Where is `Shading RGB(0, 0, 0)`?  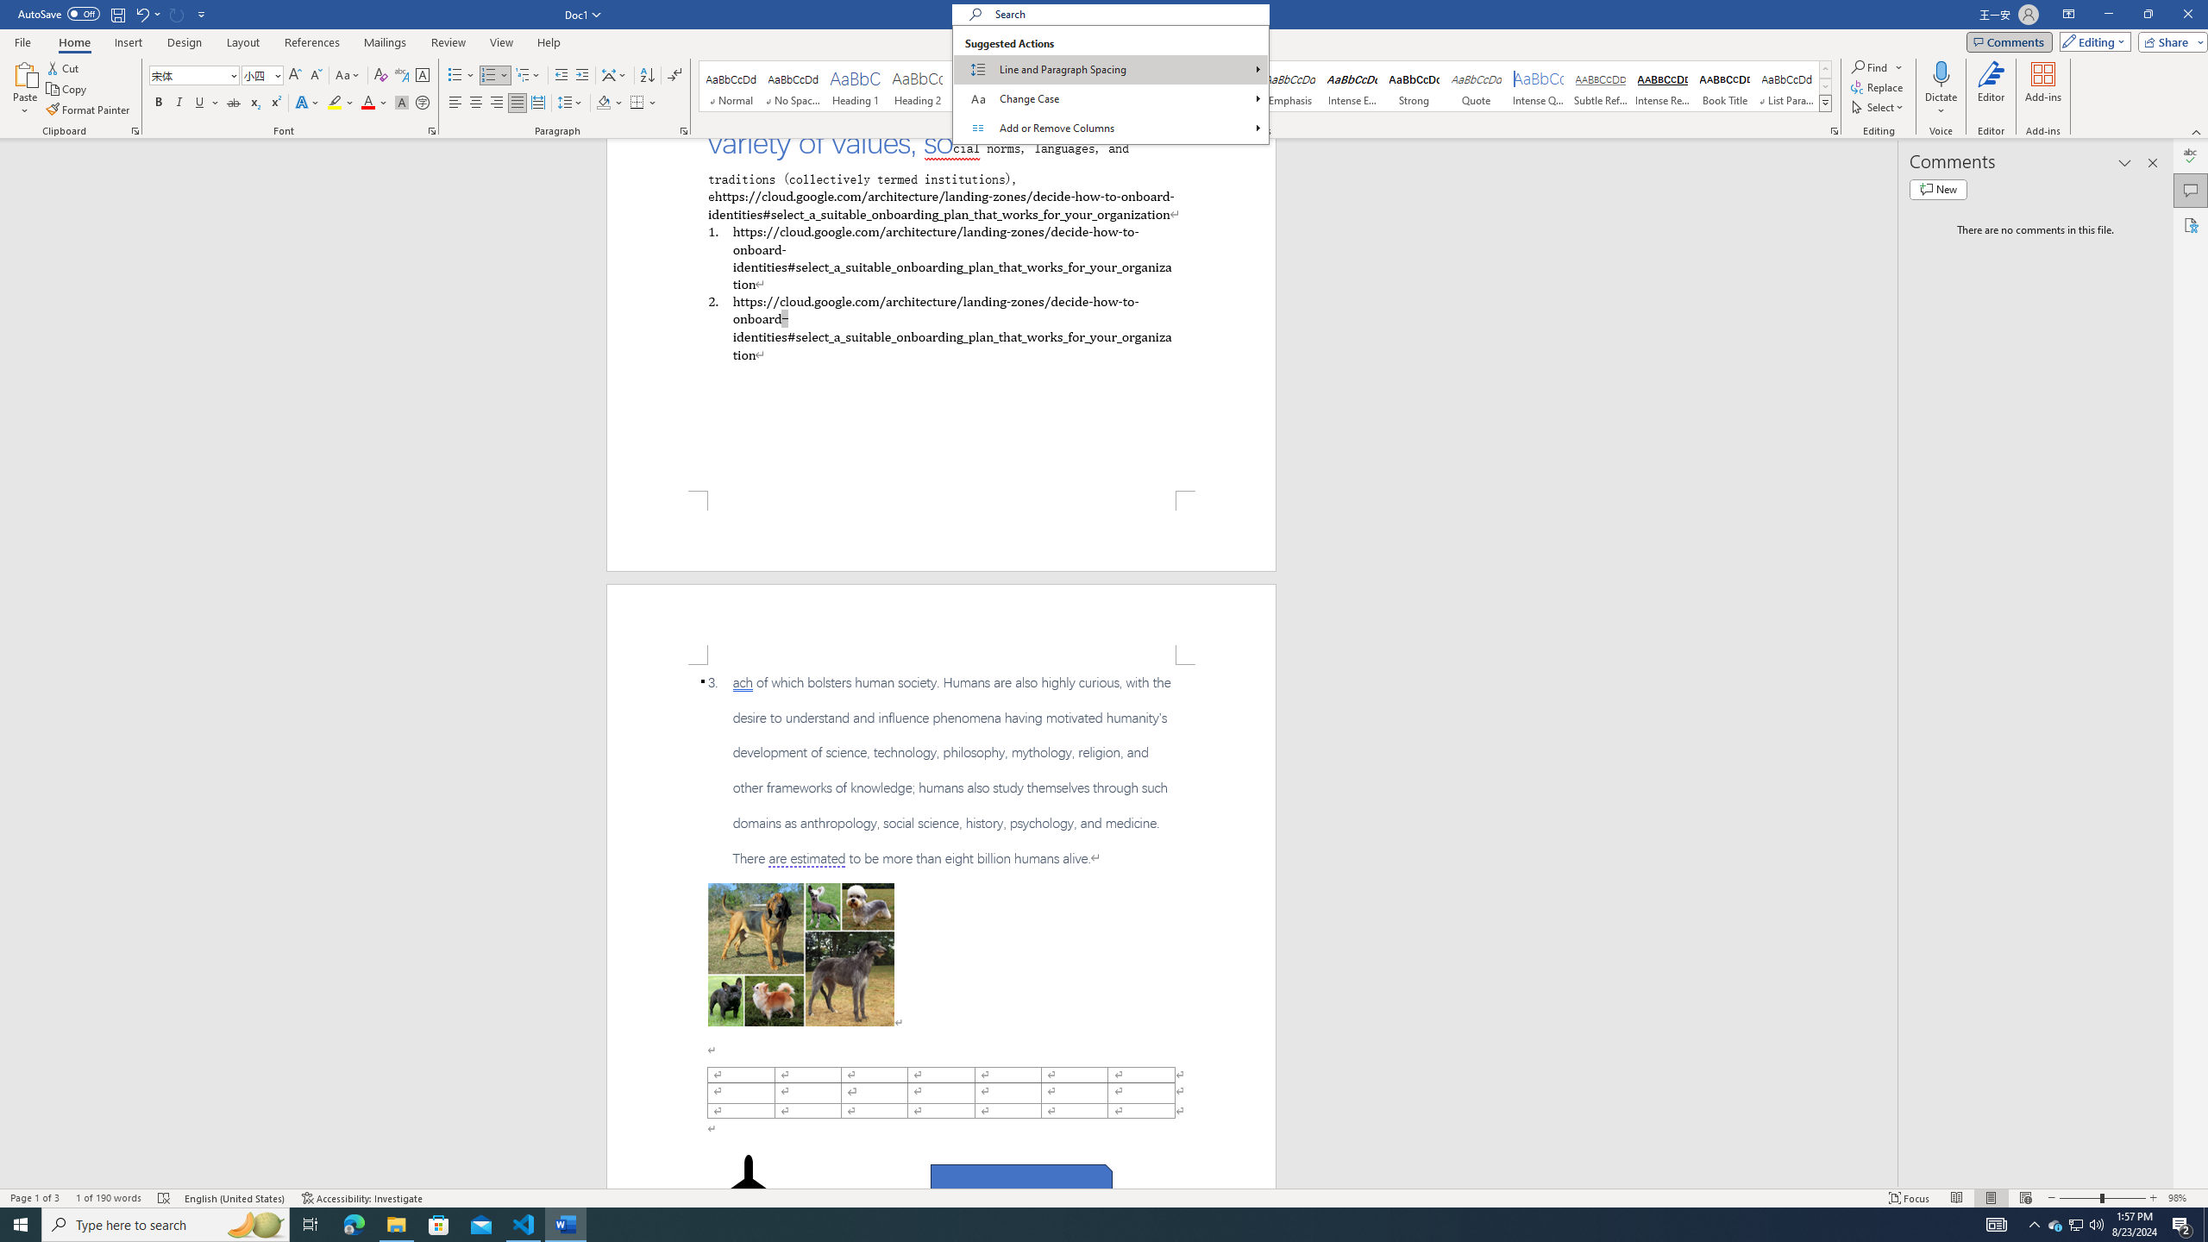 Shading RGB(0, 0, 0) is located at coordinates (604, 103).